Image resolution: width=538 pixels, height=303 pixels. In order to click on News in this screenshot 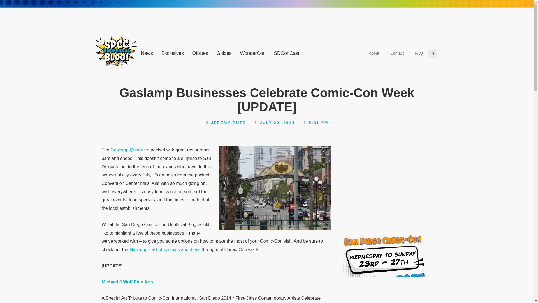, I will do `click(147, 53)`.